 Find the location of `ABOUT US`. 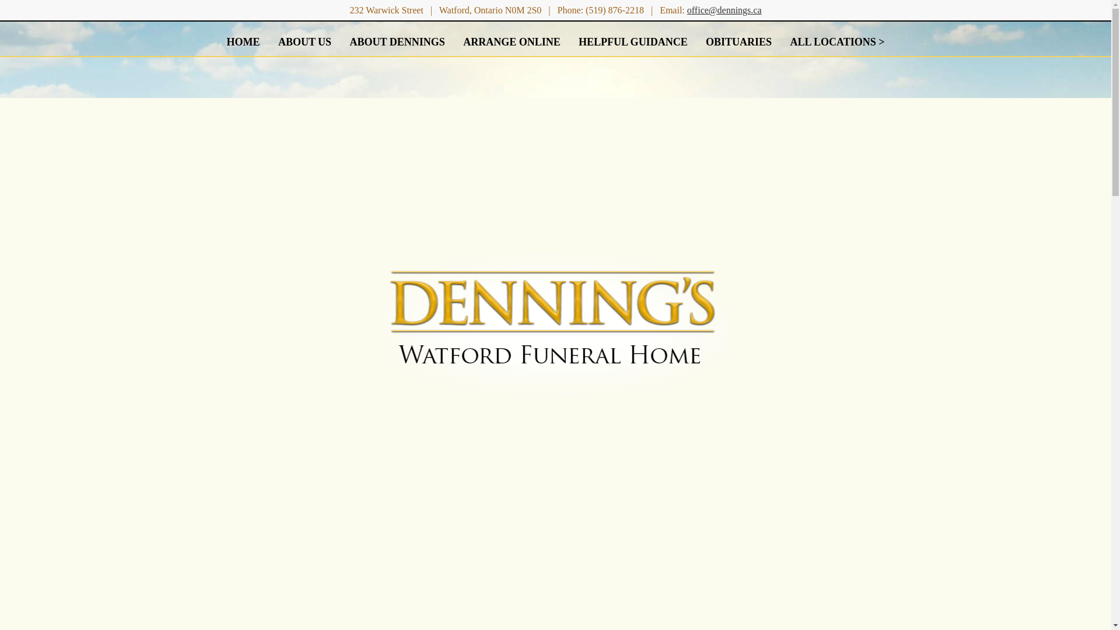

ABOUT US is located at coordinates (304, 38).